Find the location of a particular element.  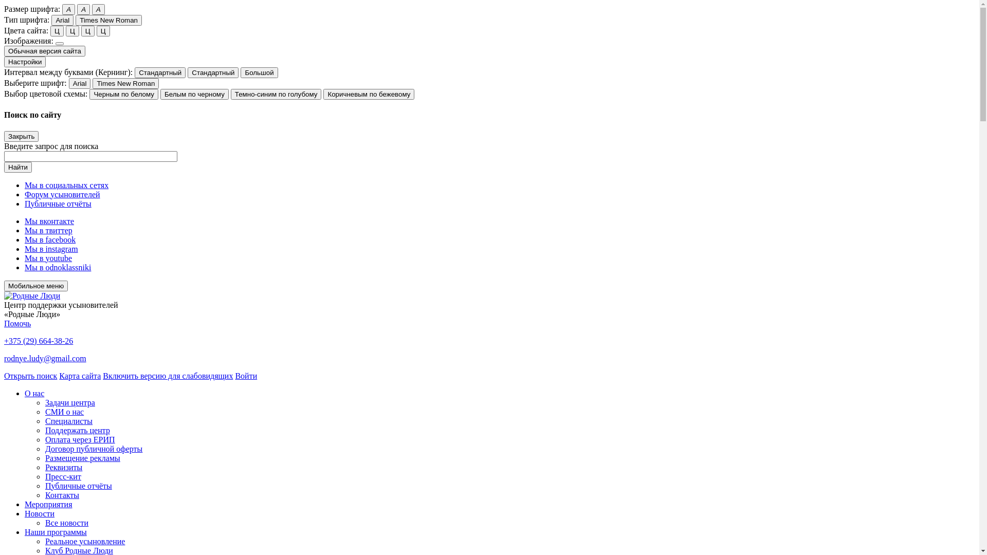

Arial is located at coordinates (63, 21).